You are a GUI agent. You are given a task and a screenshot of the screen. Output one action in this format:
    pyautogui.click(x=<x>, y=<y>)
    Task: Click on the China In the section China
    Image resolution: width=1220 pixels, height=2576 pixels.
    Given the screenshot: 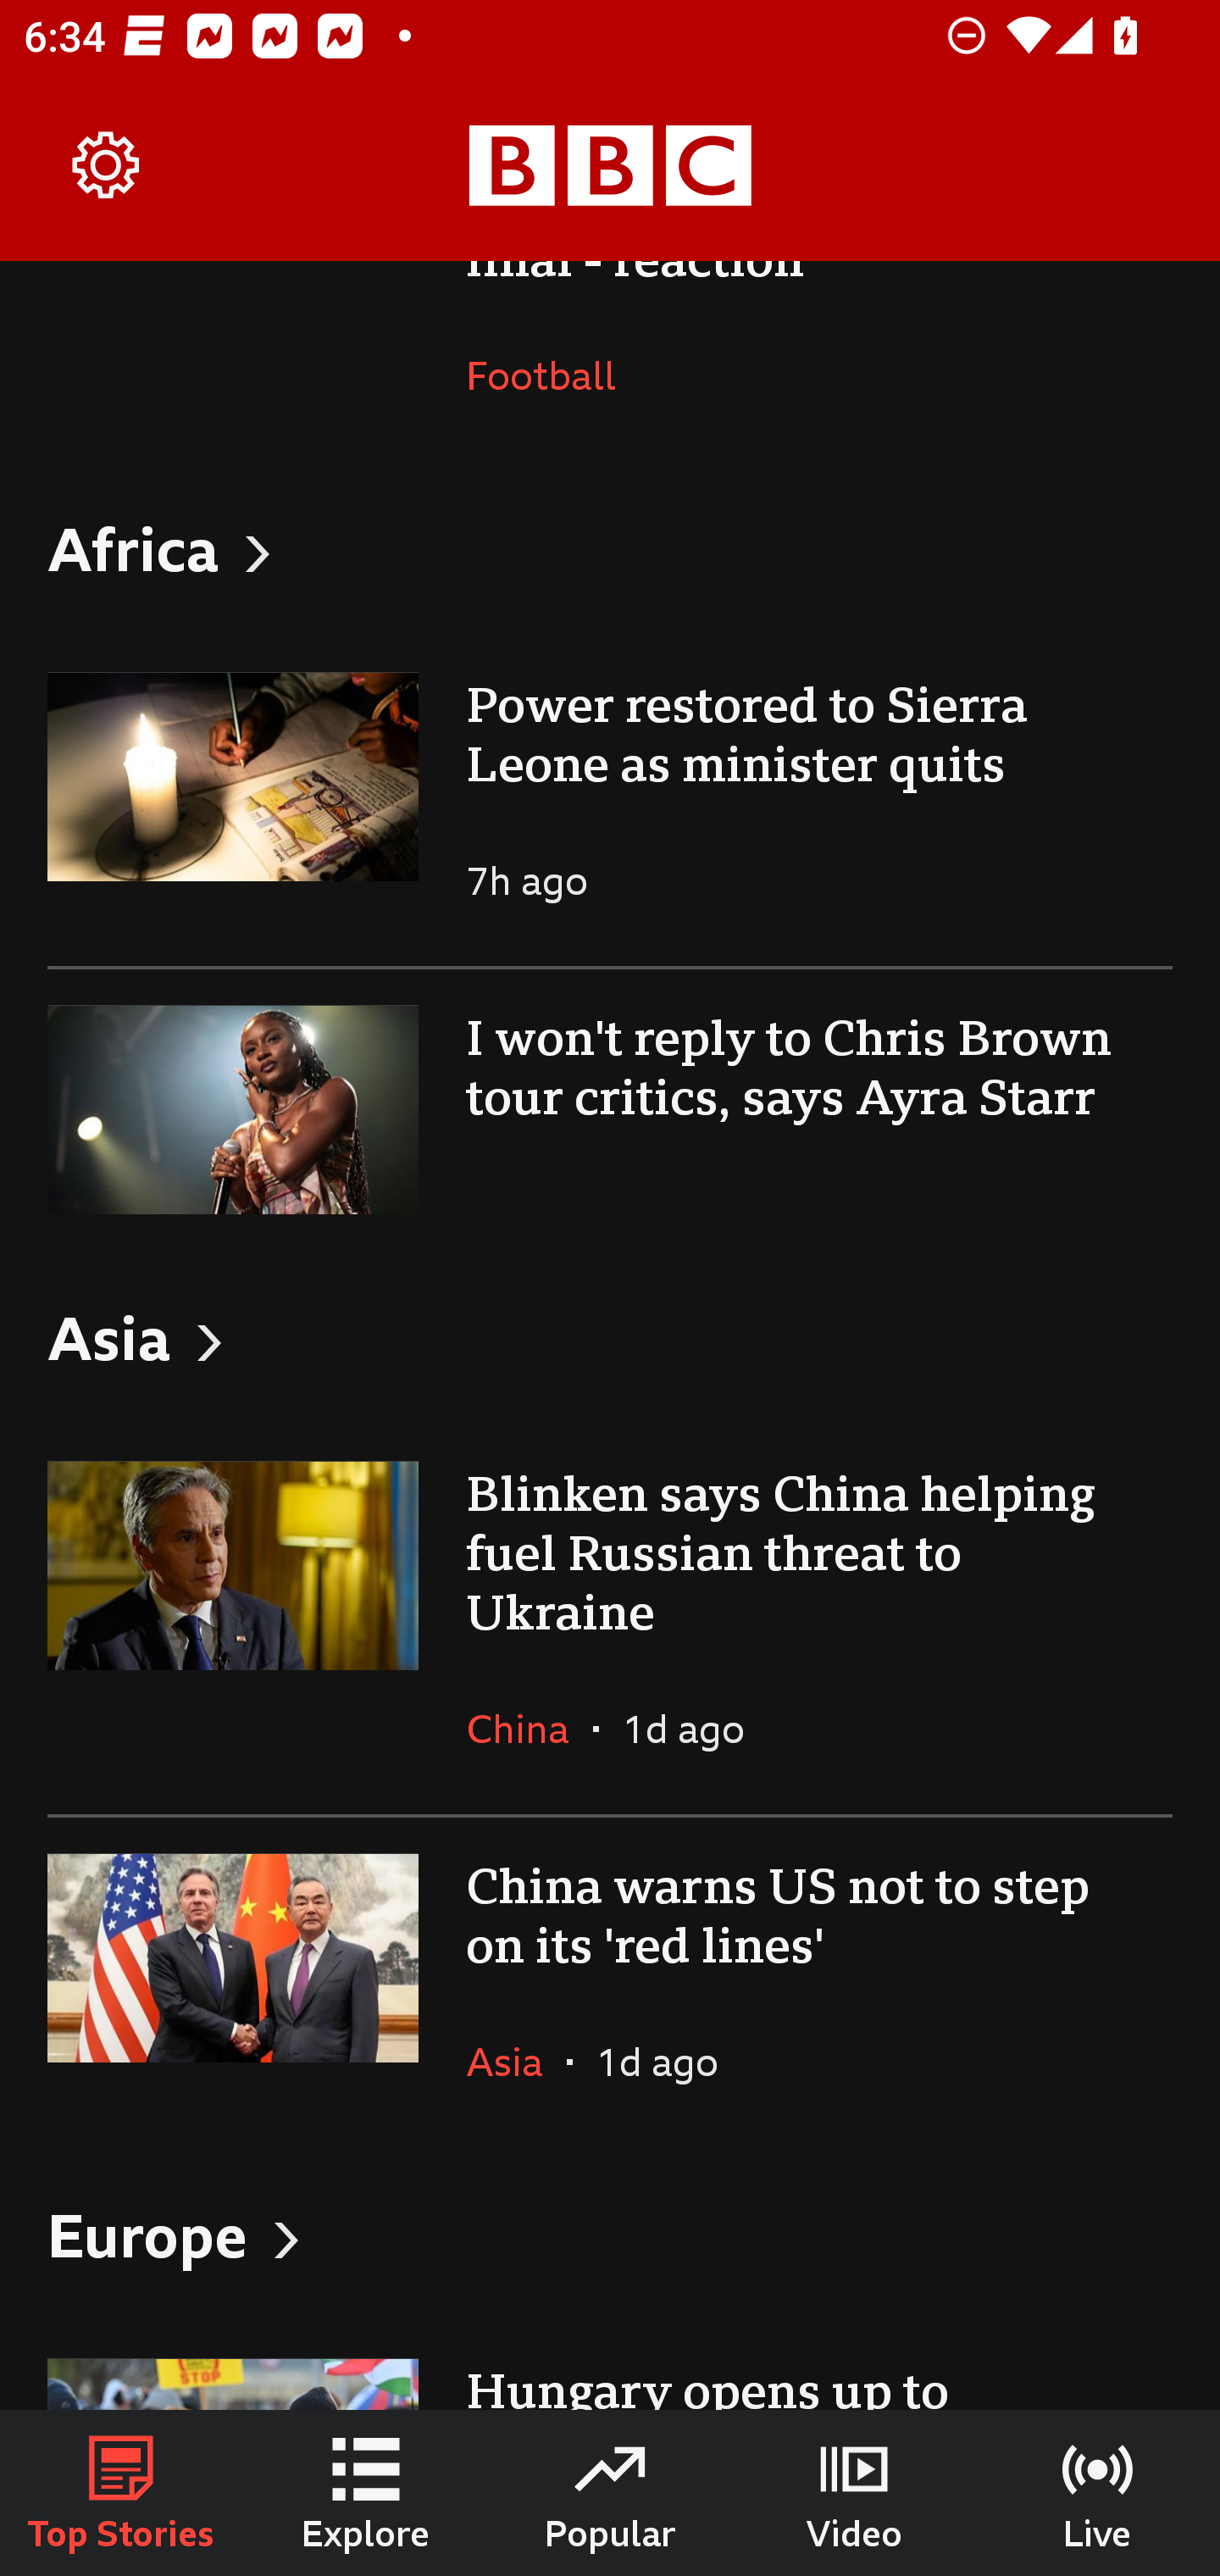 What is the action you would take?
    pyautogui.click(x=529, y=1729)
    